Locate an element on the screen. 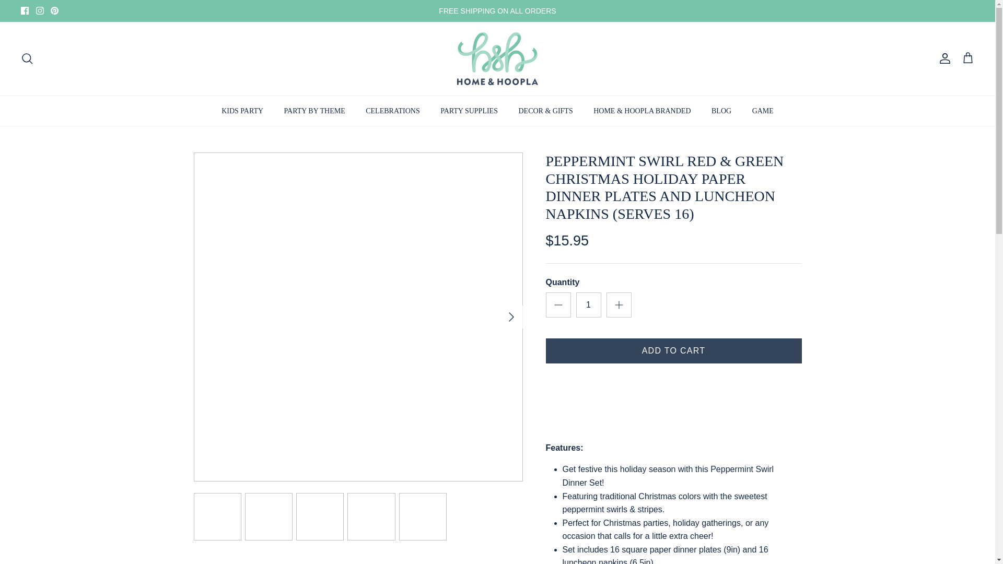 This screenshot has width=1003, height=564. KIDS PARTY is located at coordinates (242, 111).